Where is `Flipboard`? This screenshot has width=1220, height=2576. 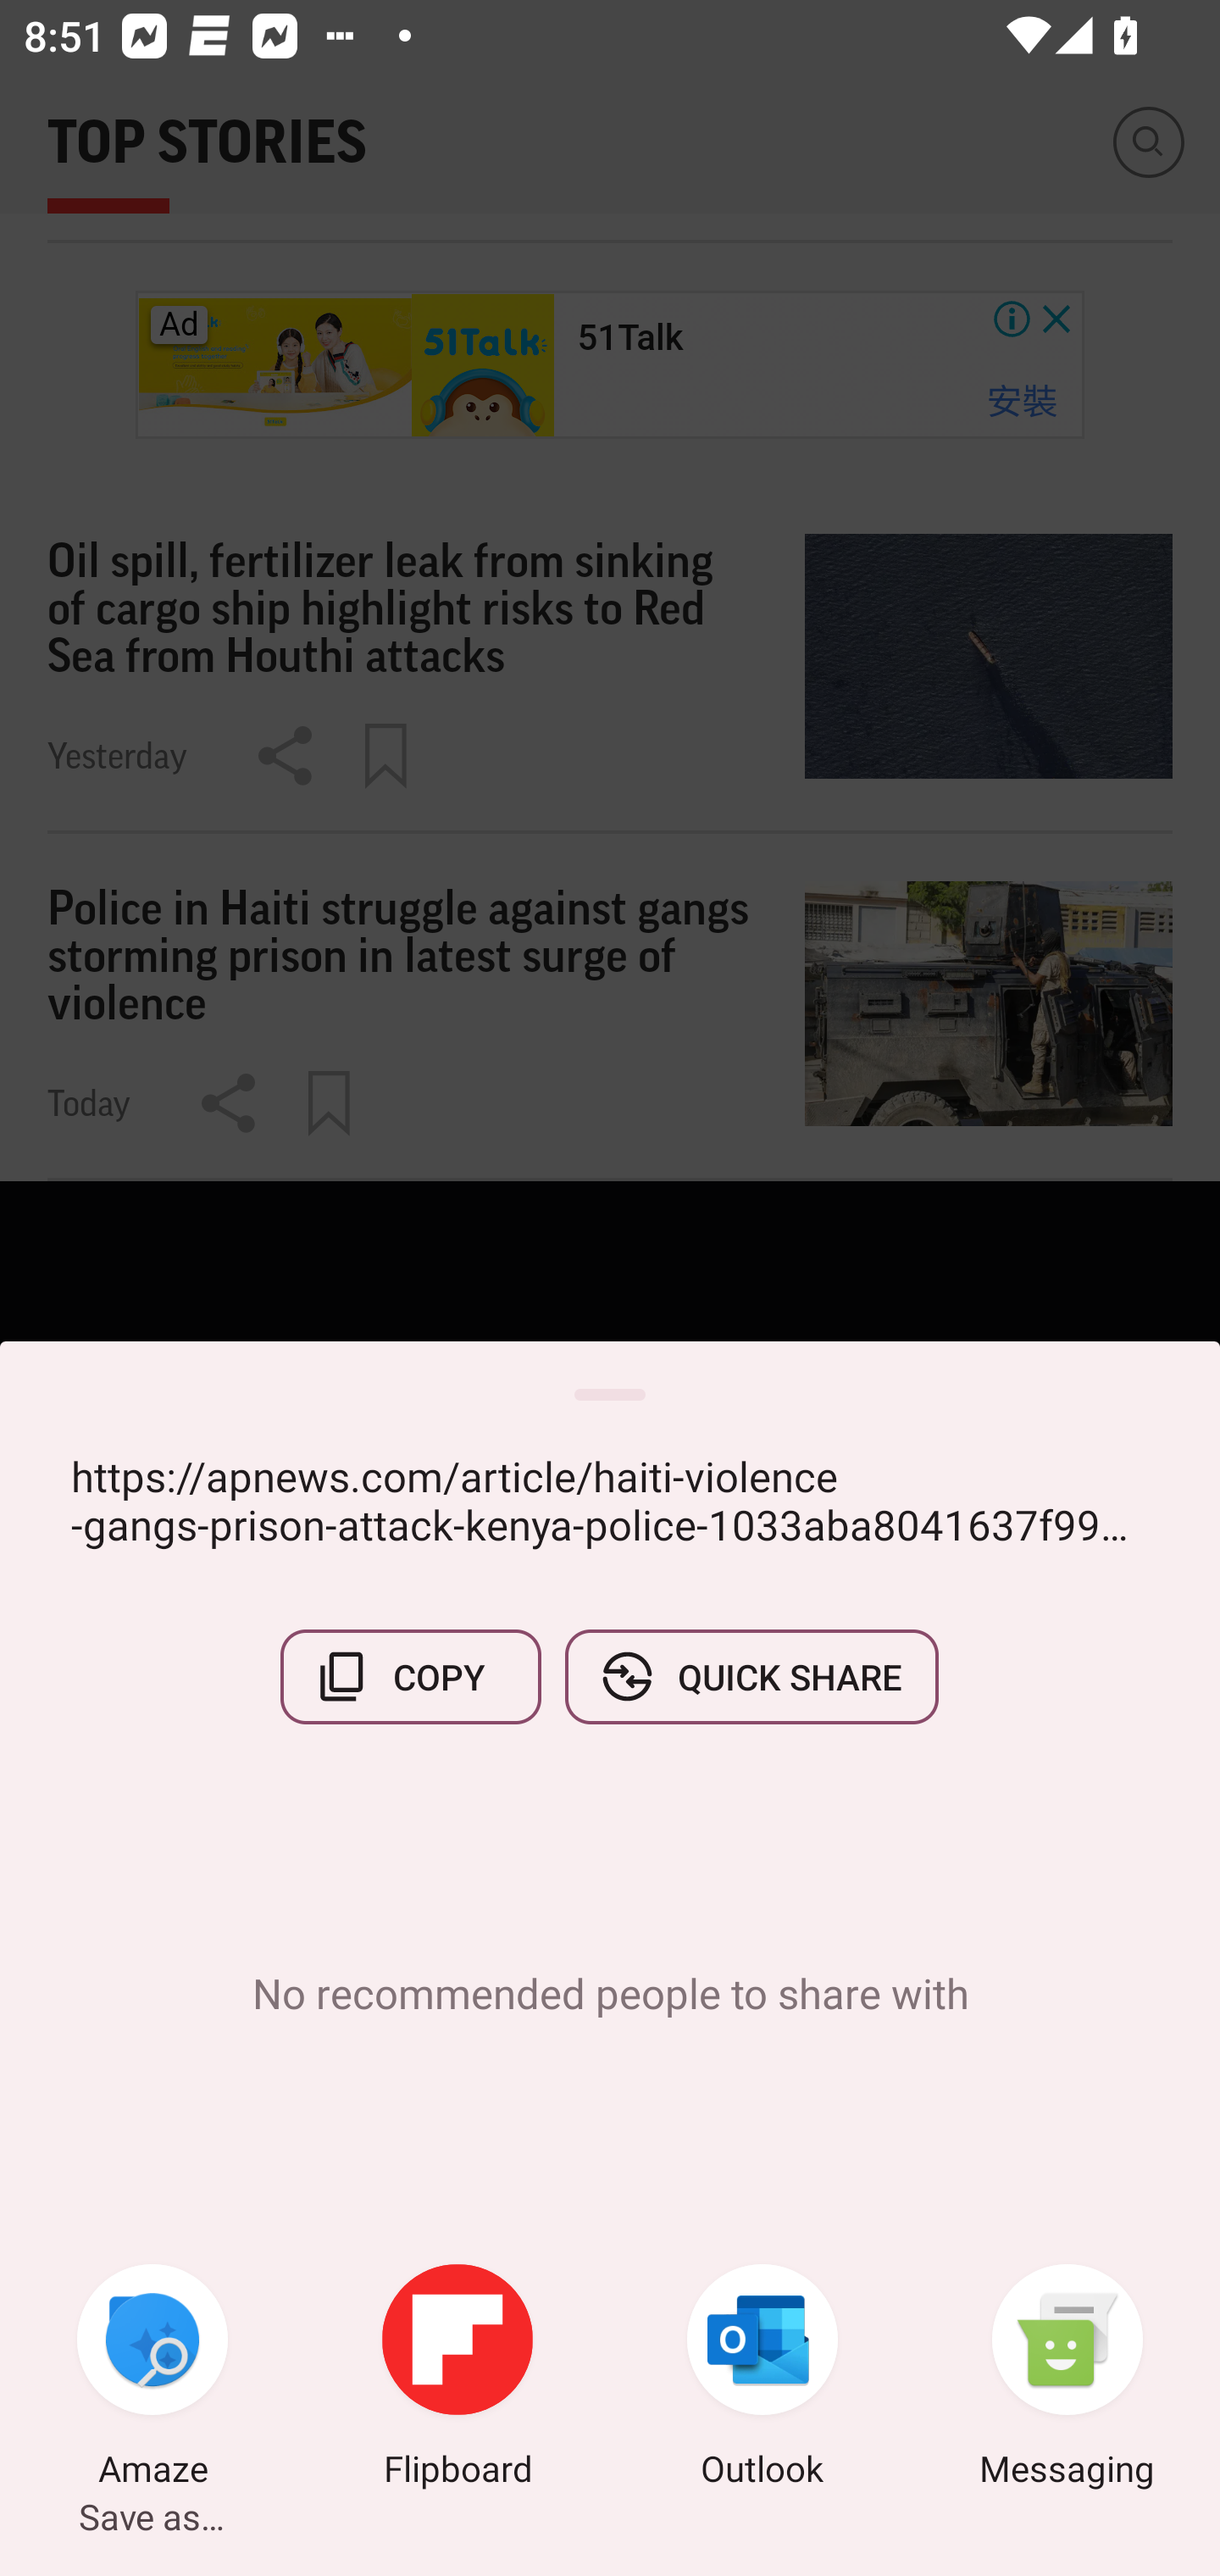
Flipboard is located at coordinates (457, 2379).